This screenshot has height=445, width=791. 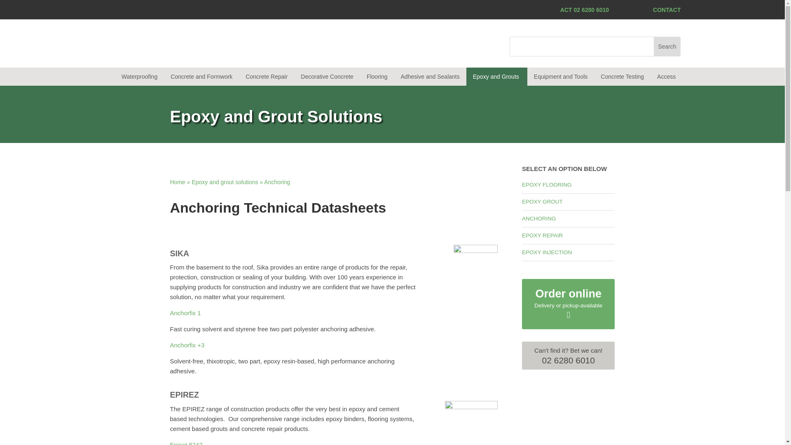 I want to click on Epoxy and Grouts, so click(x=496, y=77).